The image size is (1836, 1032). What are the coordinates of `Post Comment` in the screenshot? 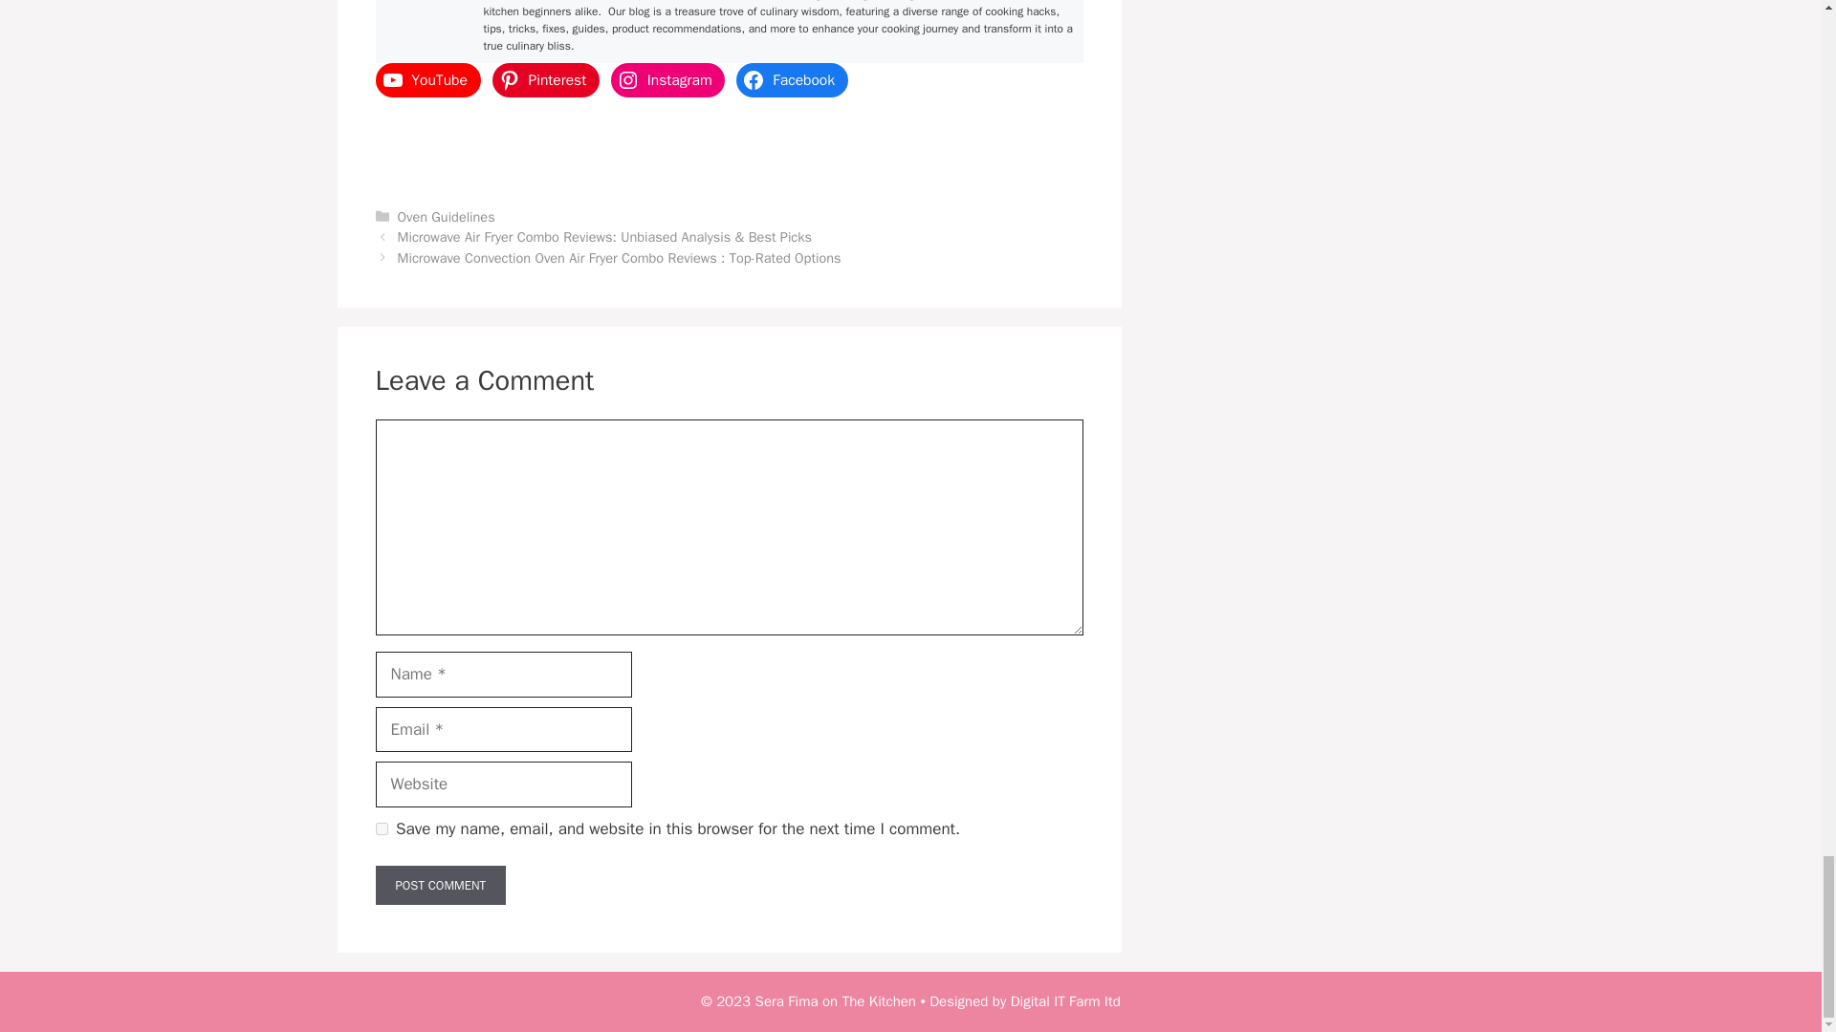 It's located at (440, 886).